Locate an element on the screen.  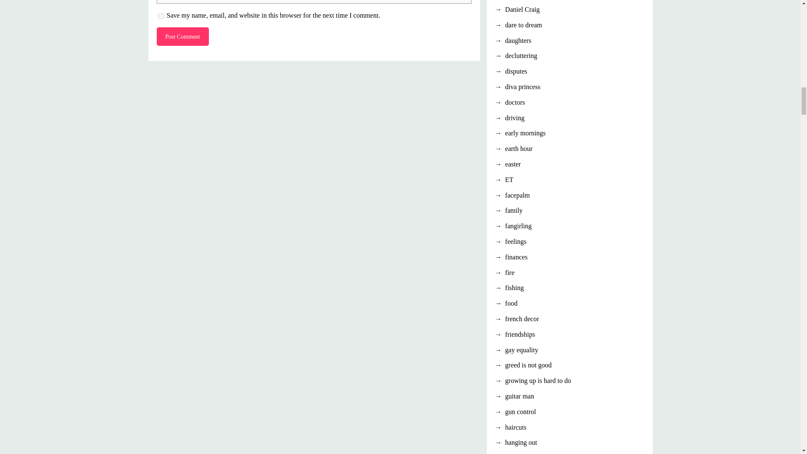
Post Comment is located at coordinates (182, 36).